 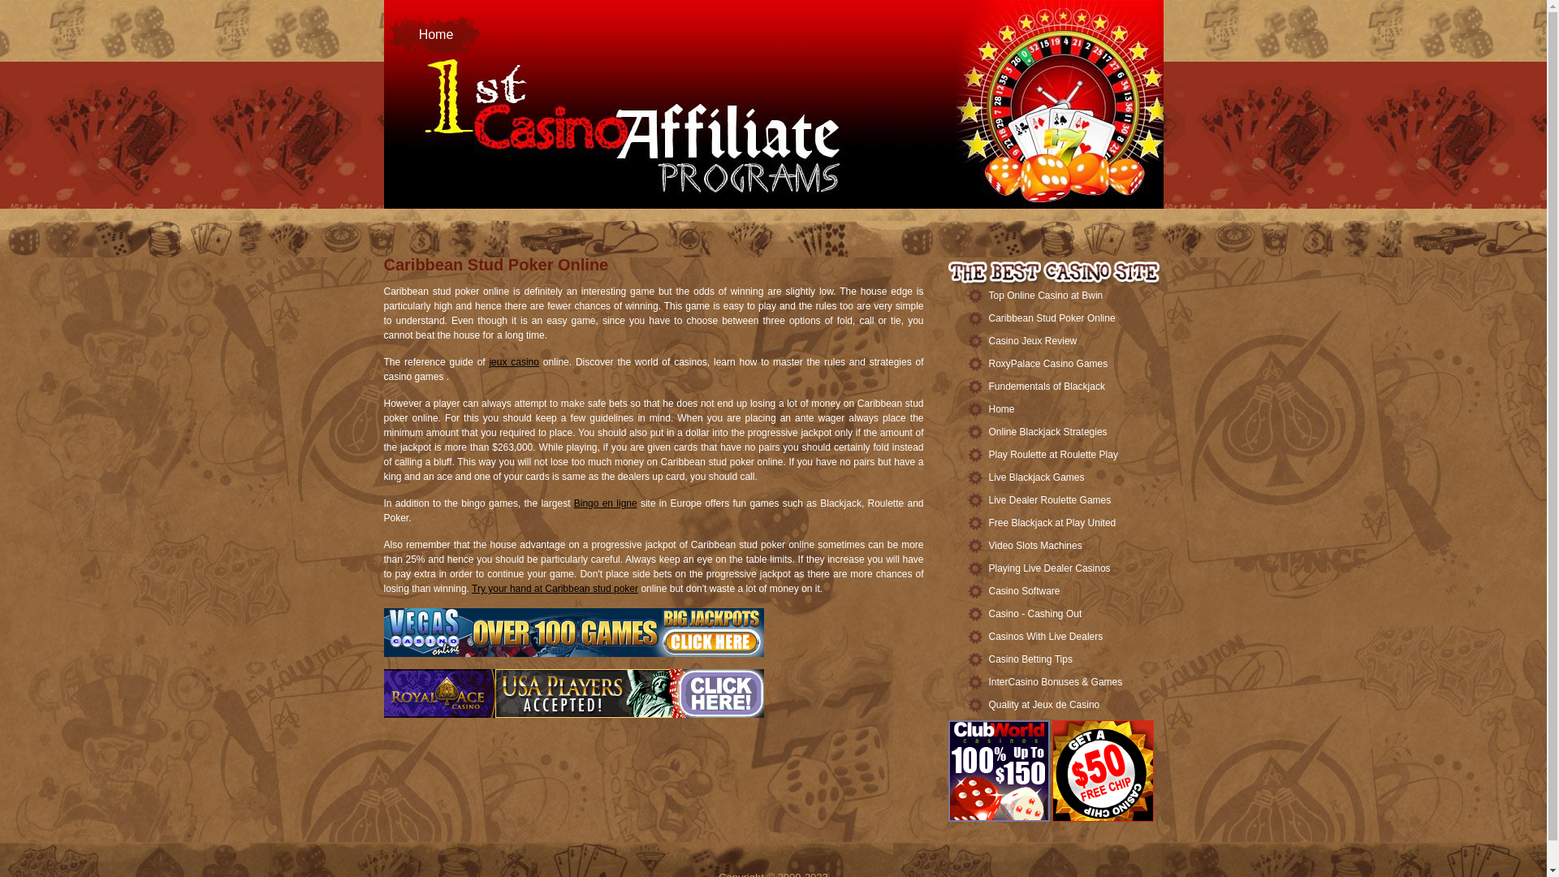 I want to click on Casino - Cashing Out, so click(x=1036, y=614).